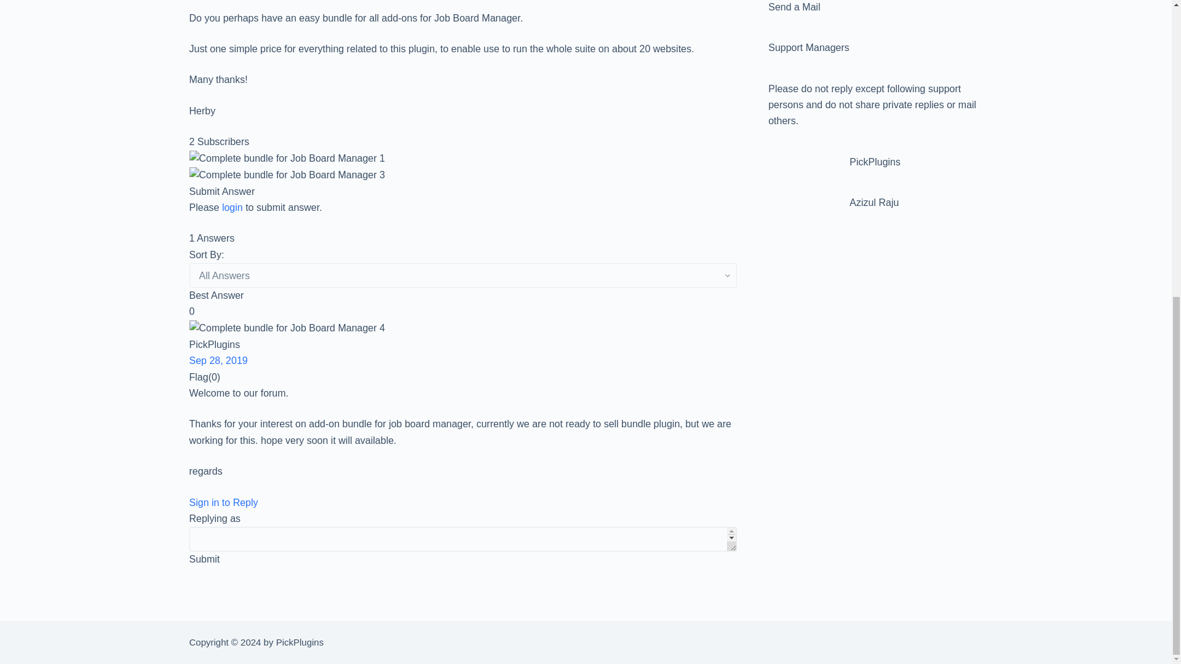 The image size is (1181, 664). Describe the element at coordinates (218, 360) in the screenshot. I see `Sep 28, 2019 11:06 PM` at that location.